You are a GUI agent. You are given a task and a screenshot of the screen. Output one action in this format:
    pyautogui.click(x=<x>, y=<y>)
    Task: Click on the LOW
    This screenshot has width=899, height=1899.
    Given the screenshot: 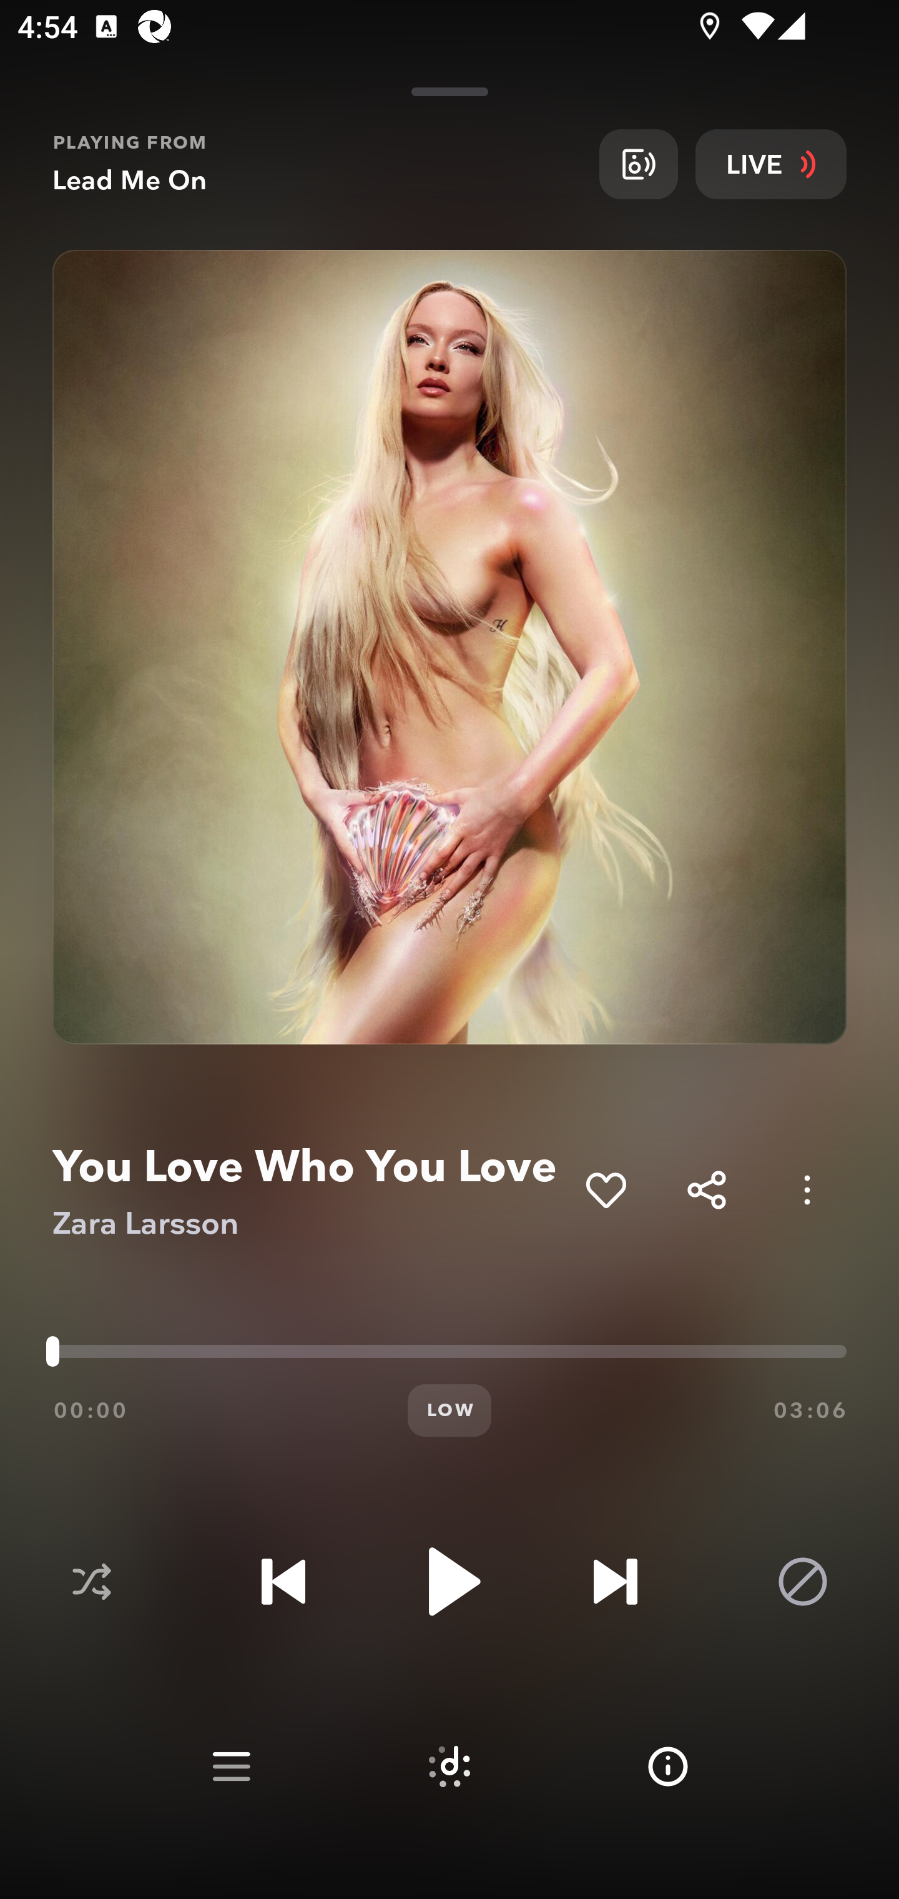 What is the action you would take?
    pyautogui.click(x=449, y=1411)
    